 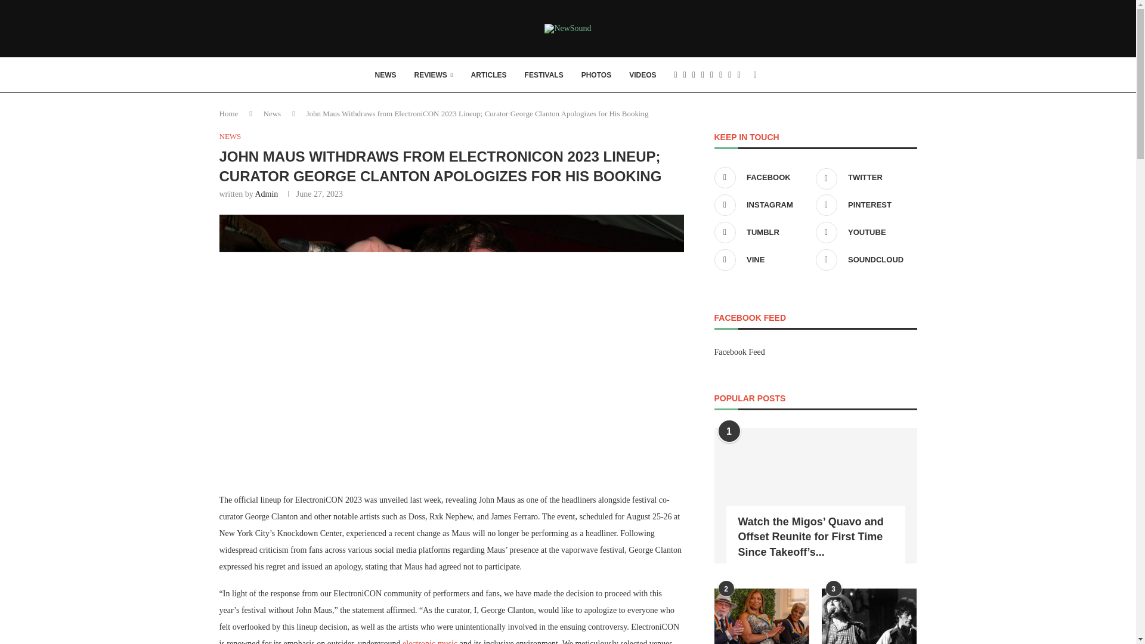 What do you see at coordinates (429, 642) in the screenshot?
I see `Octo Octa Announces New Dreams of a Dancefloor EP` at bounding box center [429, 642].